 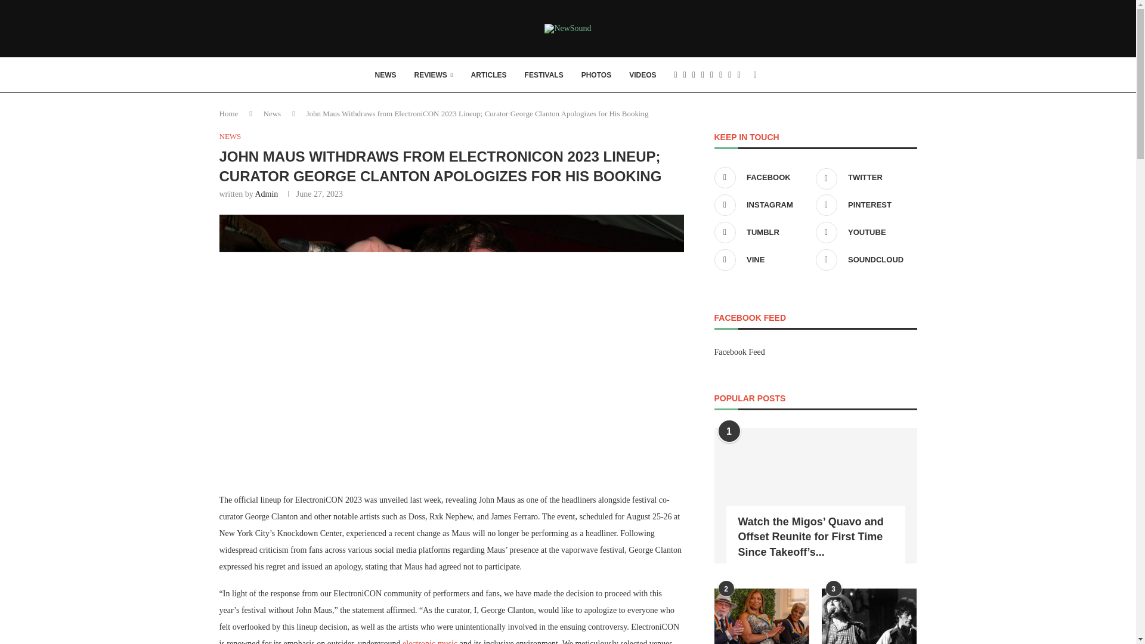 What do you see at coordinates (429, 642) in the screenshot?
I see `Octo Octa Announces New Dreams of a Dancefloor EP` at bounding box center [429, 642].